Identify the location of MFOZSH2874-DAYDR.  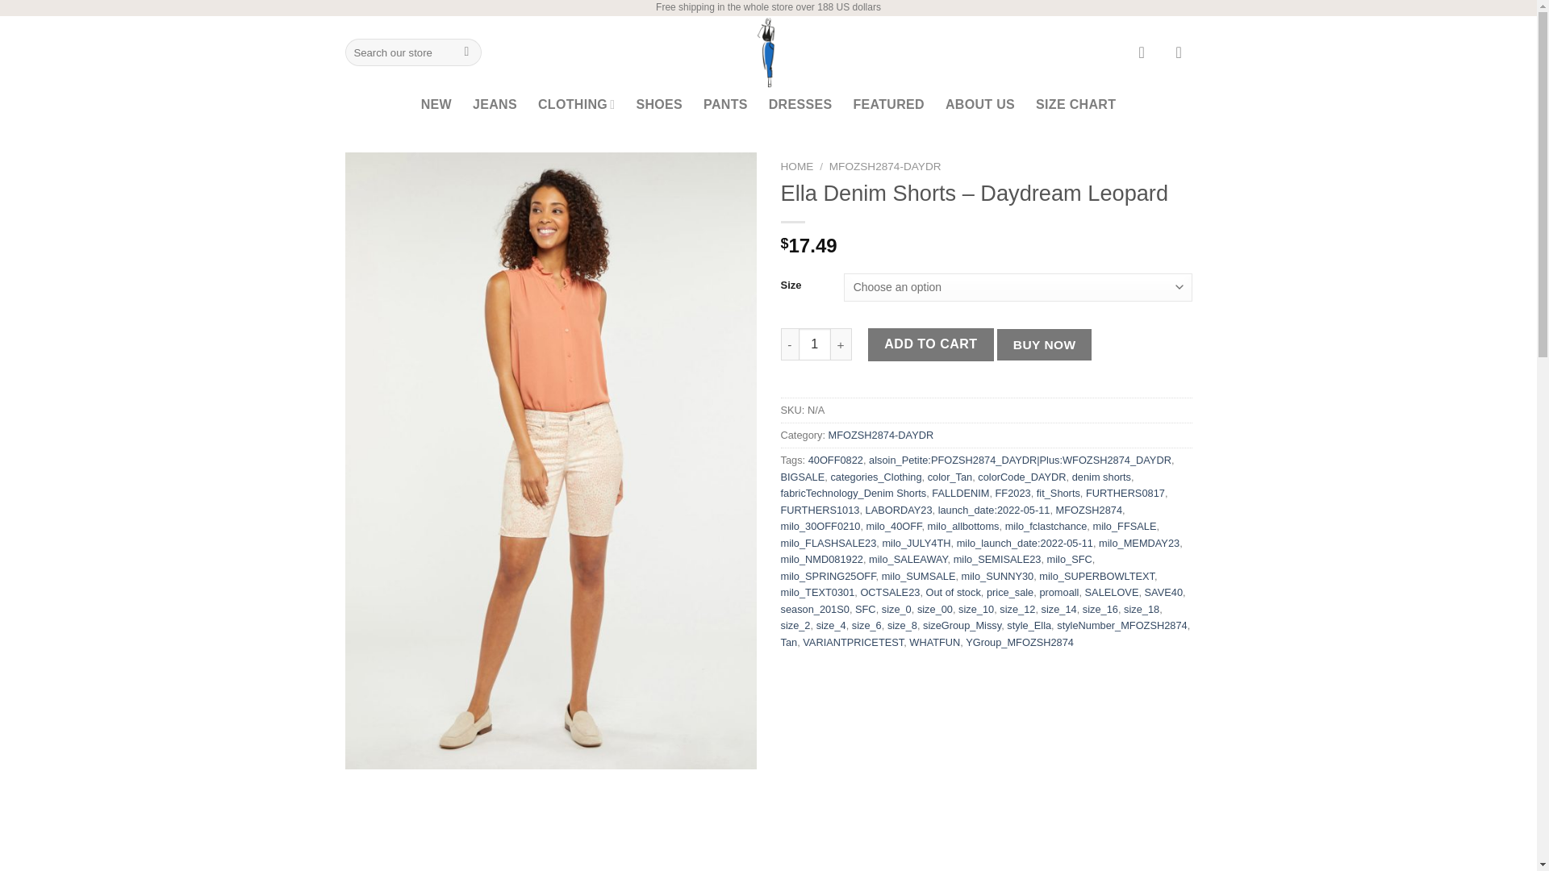
(885, 166).